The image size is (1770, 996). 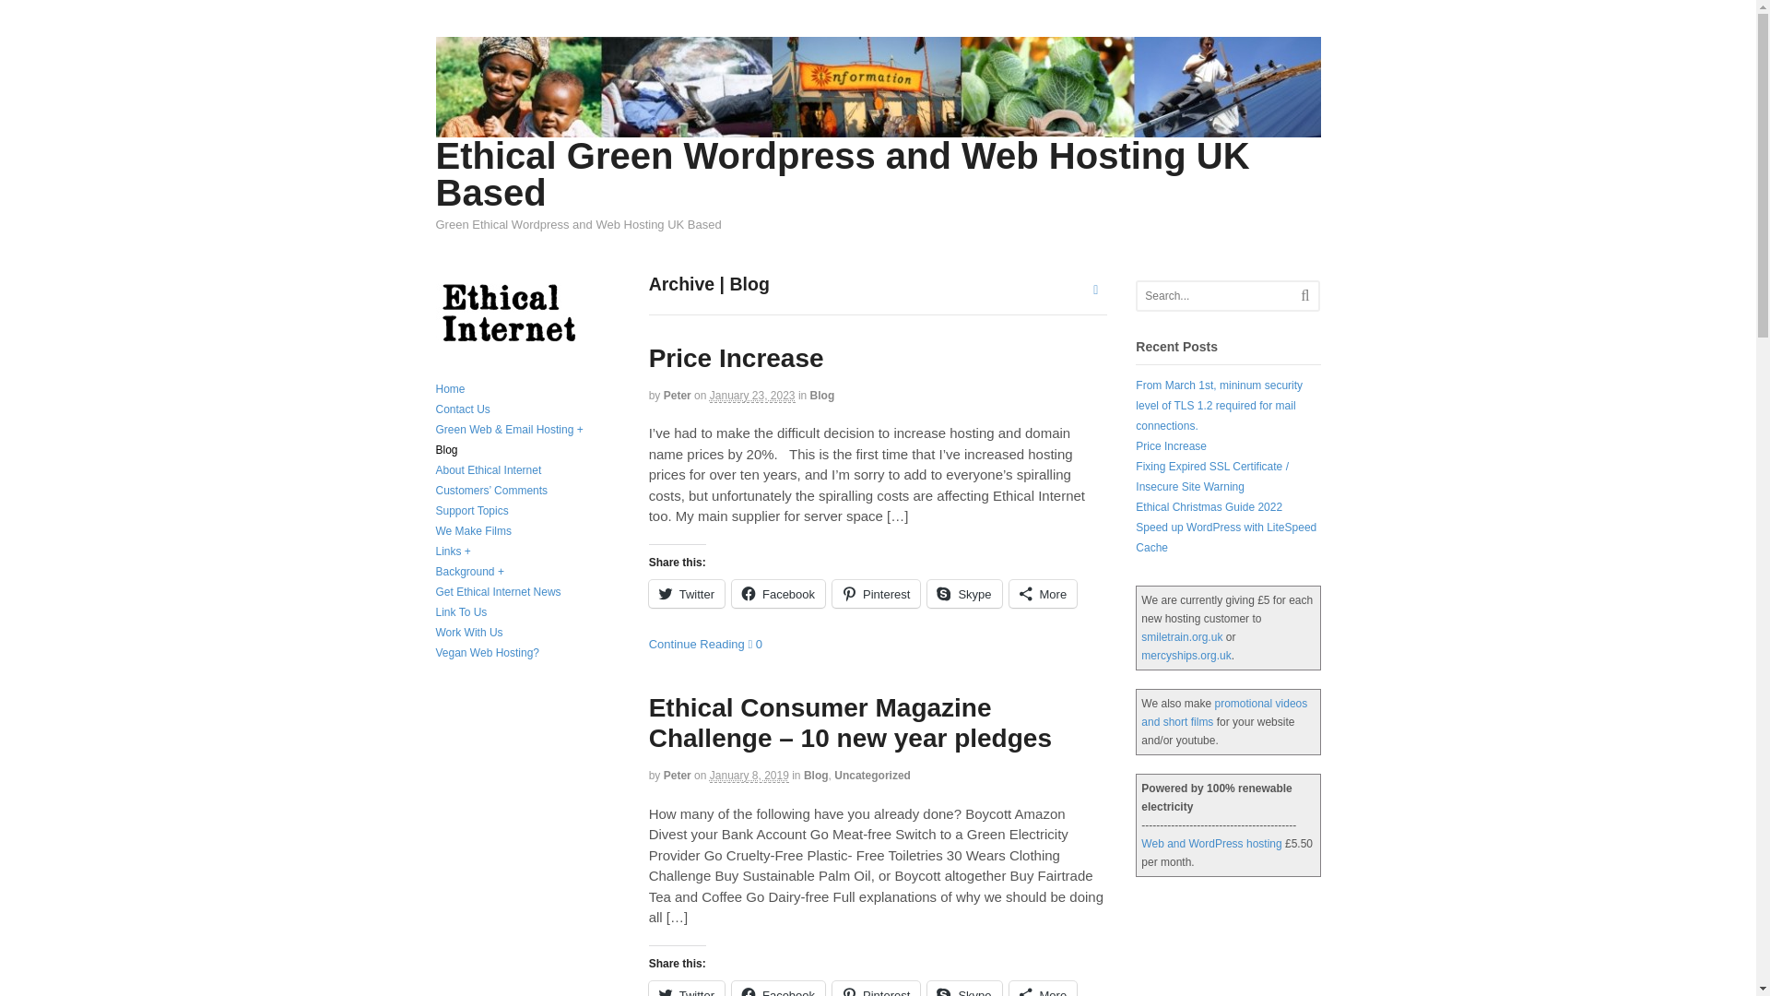 What do you see at coordinates (1221, 295) in the screenshot?
I see `Search...` at bounding box center [1221, 295].